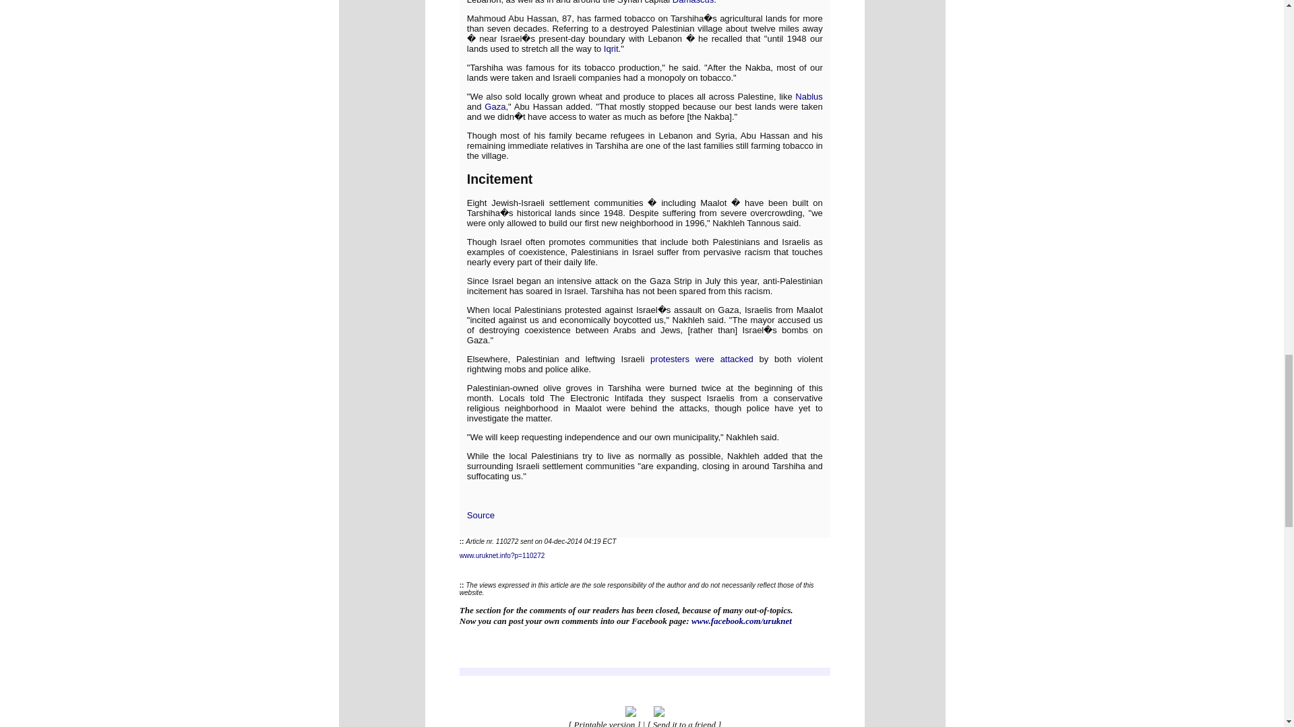 This screenshot has height=727, width=1294. I want to click on Nablus, so click(809, 97).